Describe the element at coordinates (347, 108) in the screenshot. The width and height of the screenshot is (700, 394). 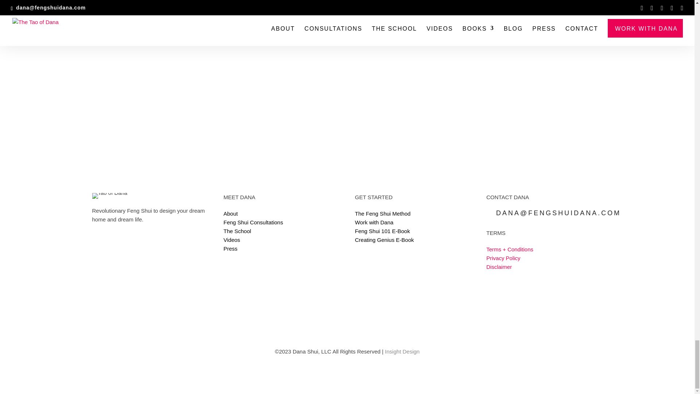
I see `Follow on TikTok` at that location.